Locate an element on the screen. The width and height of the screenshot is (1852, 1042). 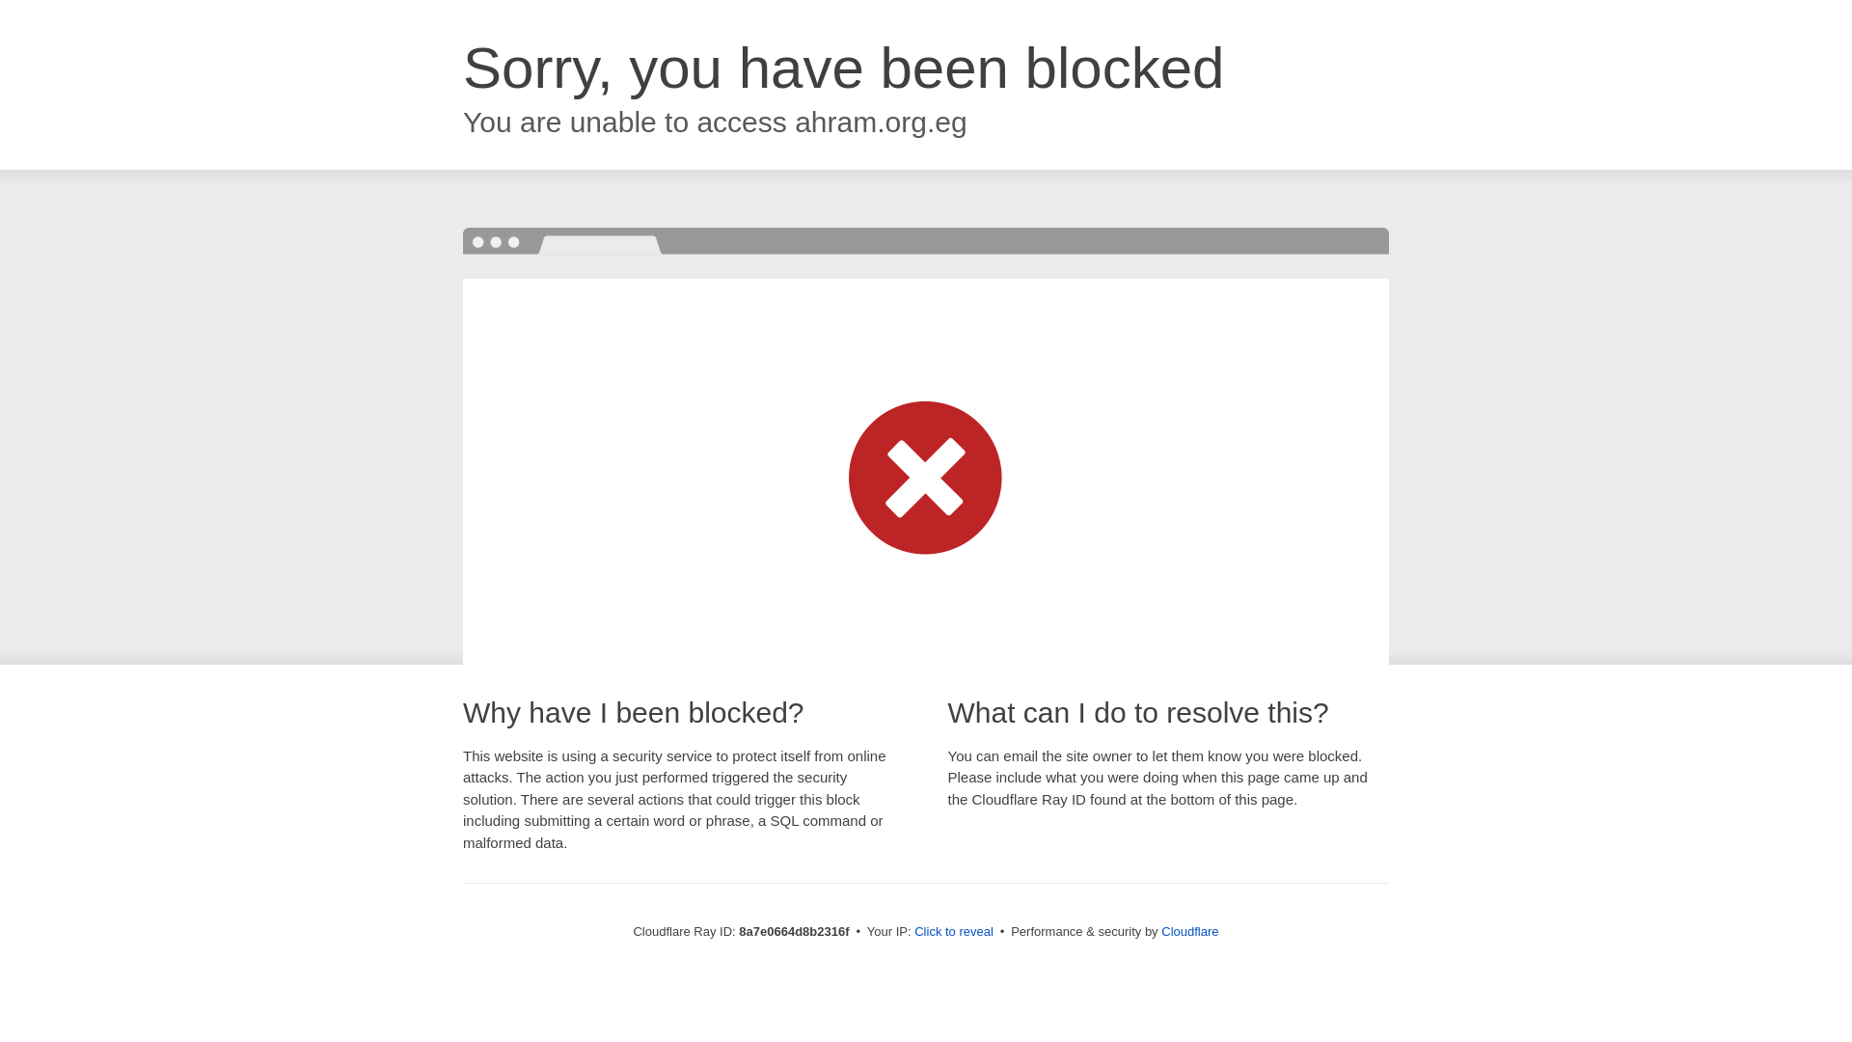
Click to reveal is located at coordinates (953, 932).